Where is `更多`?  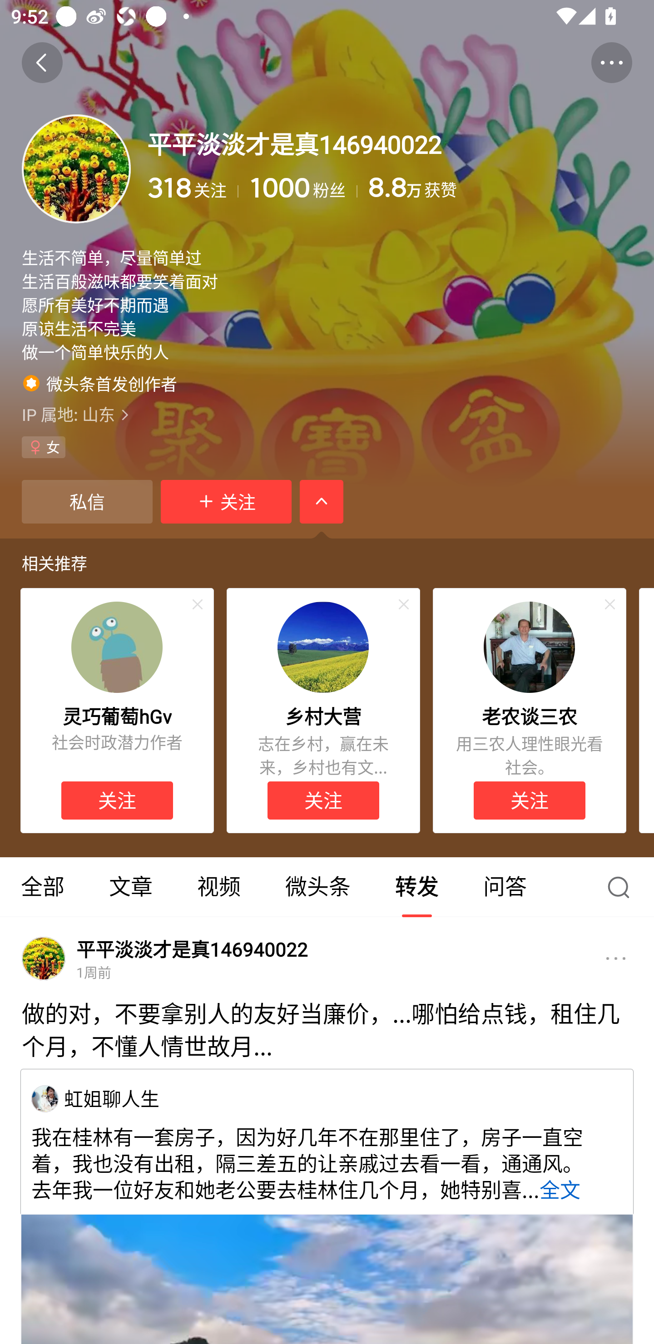 更多 is located at coordinates (616, 958).